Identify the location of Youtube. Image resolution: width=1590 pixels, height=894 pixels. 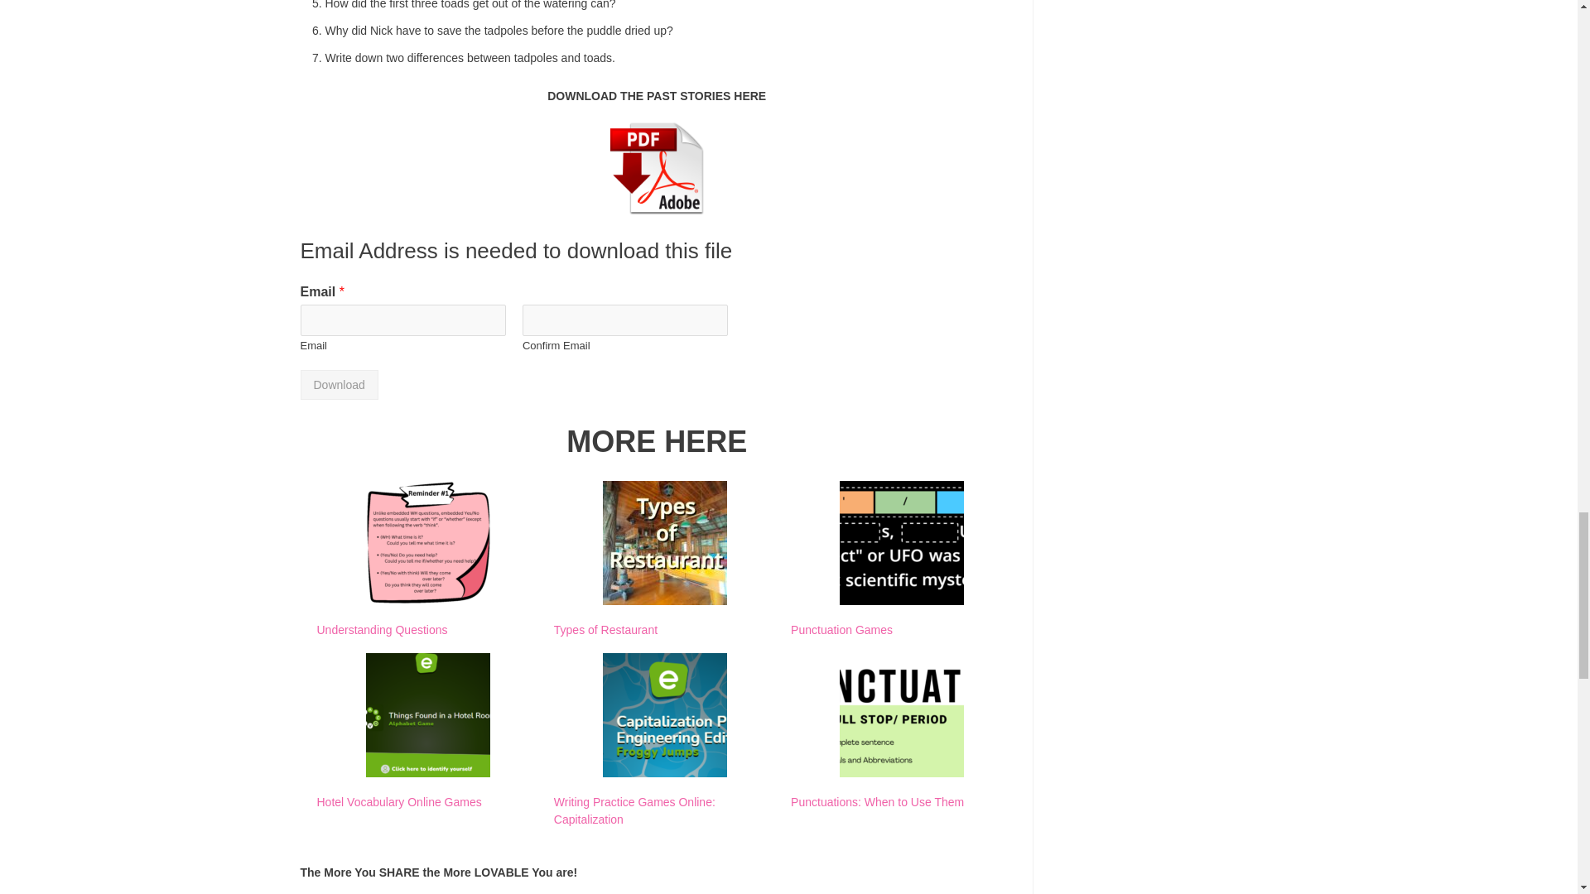
(587, 889).